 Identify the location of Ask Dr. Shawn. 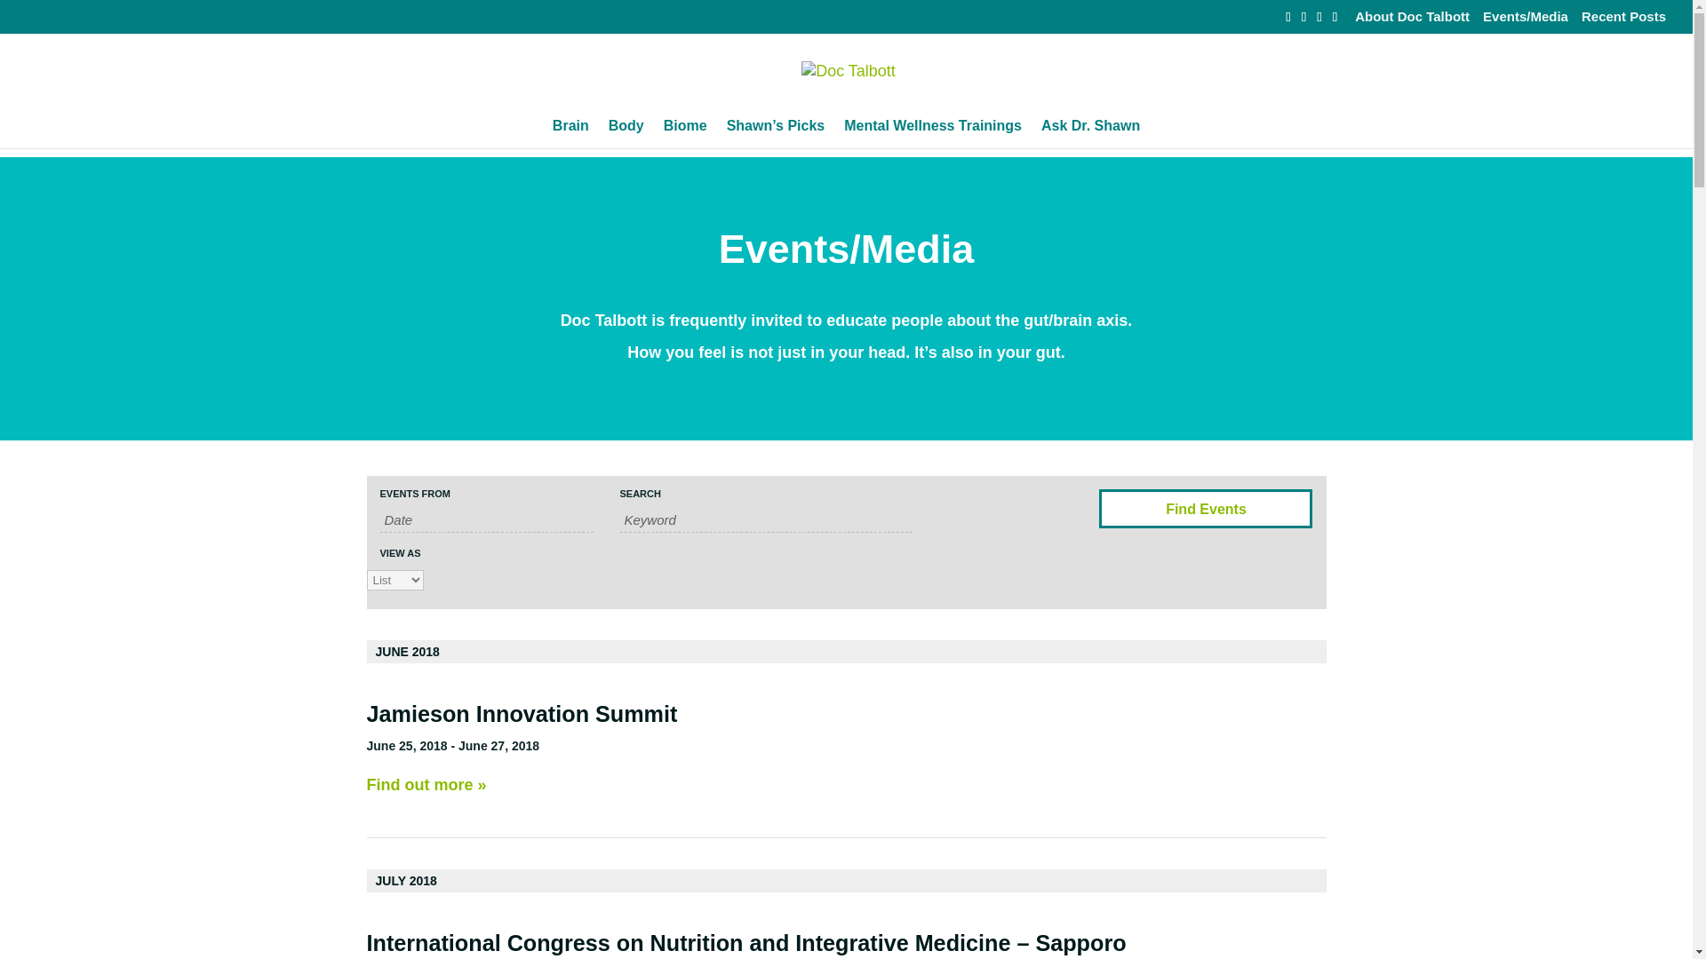
(1089, 134).